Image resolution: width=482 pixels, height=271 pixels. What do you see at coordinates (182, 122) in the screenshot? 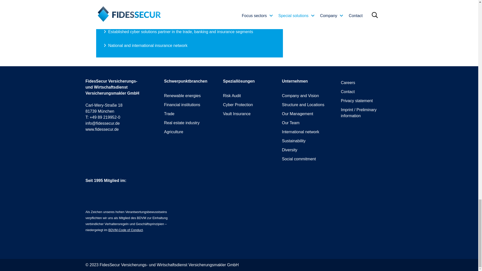
I see `Real estate industry` at bounding box center [182, 122].